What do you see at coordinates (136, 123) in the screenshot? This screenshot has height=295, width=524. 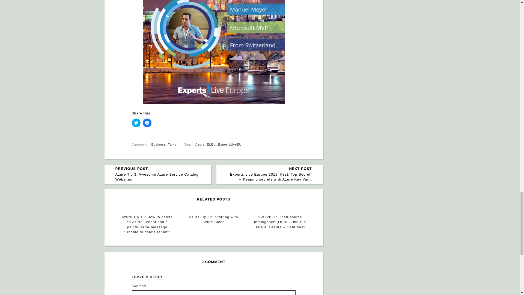 I see `Click to share on Twitter` at bounding box center [136, 123].